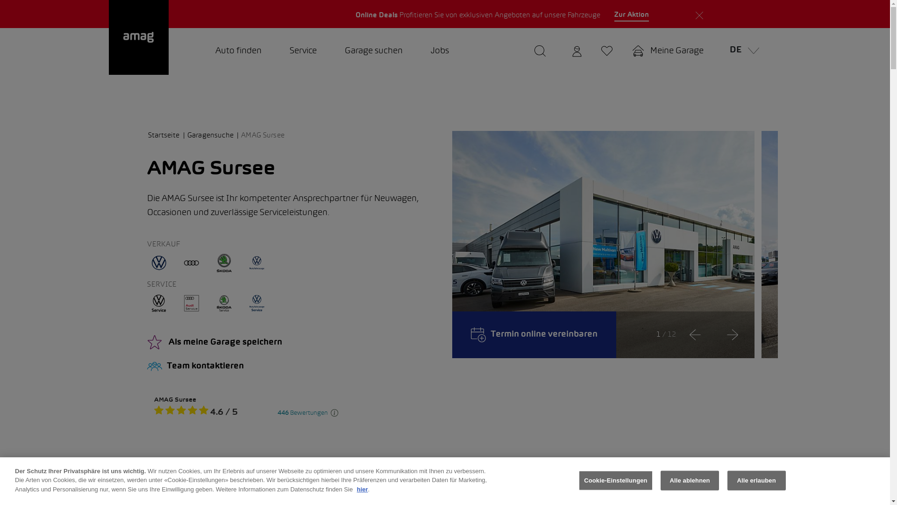 The width and height of the screenshot is (897, 505). What do you see at coordinates (649, 14) in the screenshot?
I see `NR. 1 IN DER SCHWEIZ mit 85 Standorten` at bounding box center [649, 14].